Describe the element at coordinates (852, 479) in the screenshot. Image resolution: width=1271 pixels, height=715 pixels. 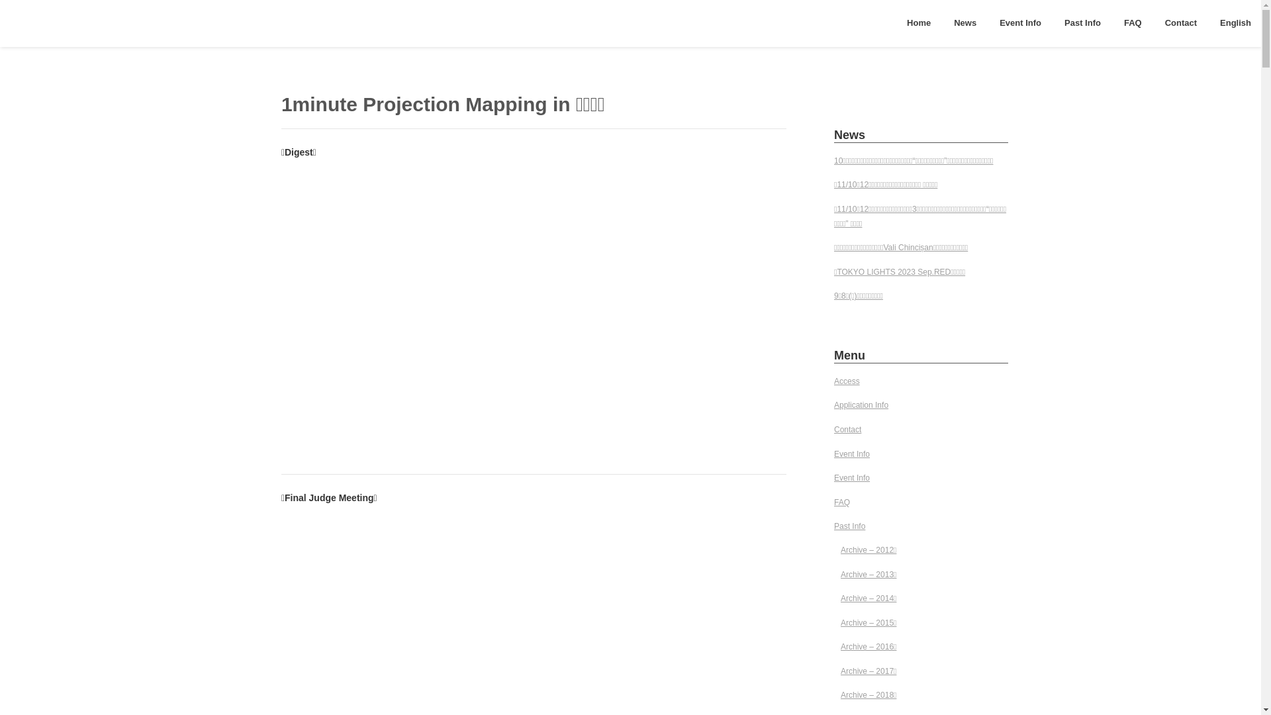
I see `Event Info` at that location.